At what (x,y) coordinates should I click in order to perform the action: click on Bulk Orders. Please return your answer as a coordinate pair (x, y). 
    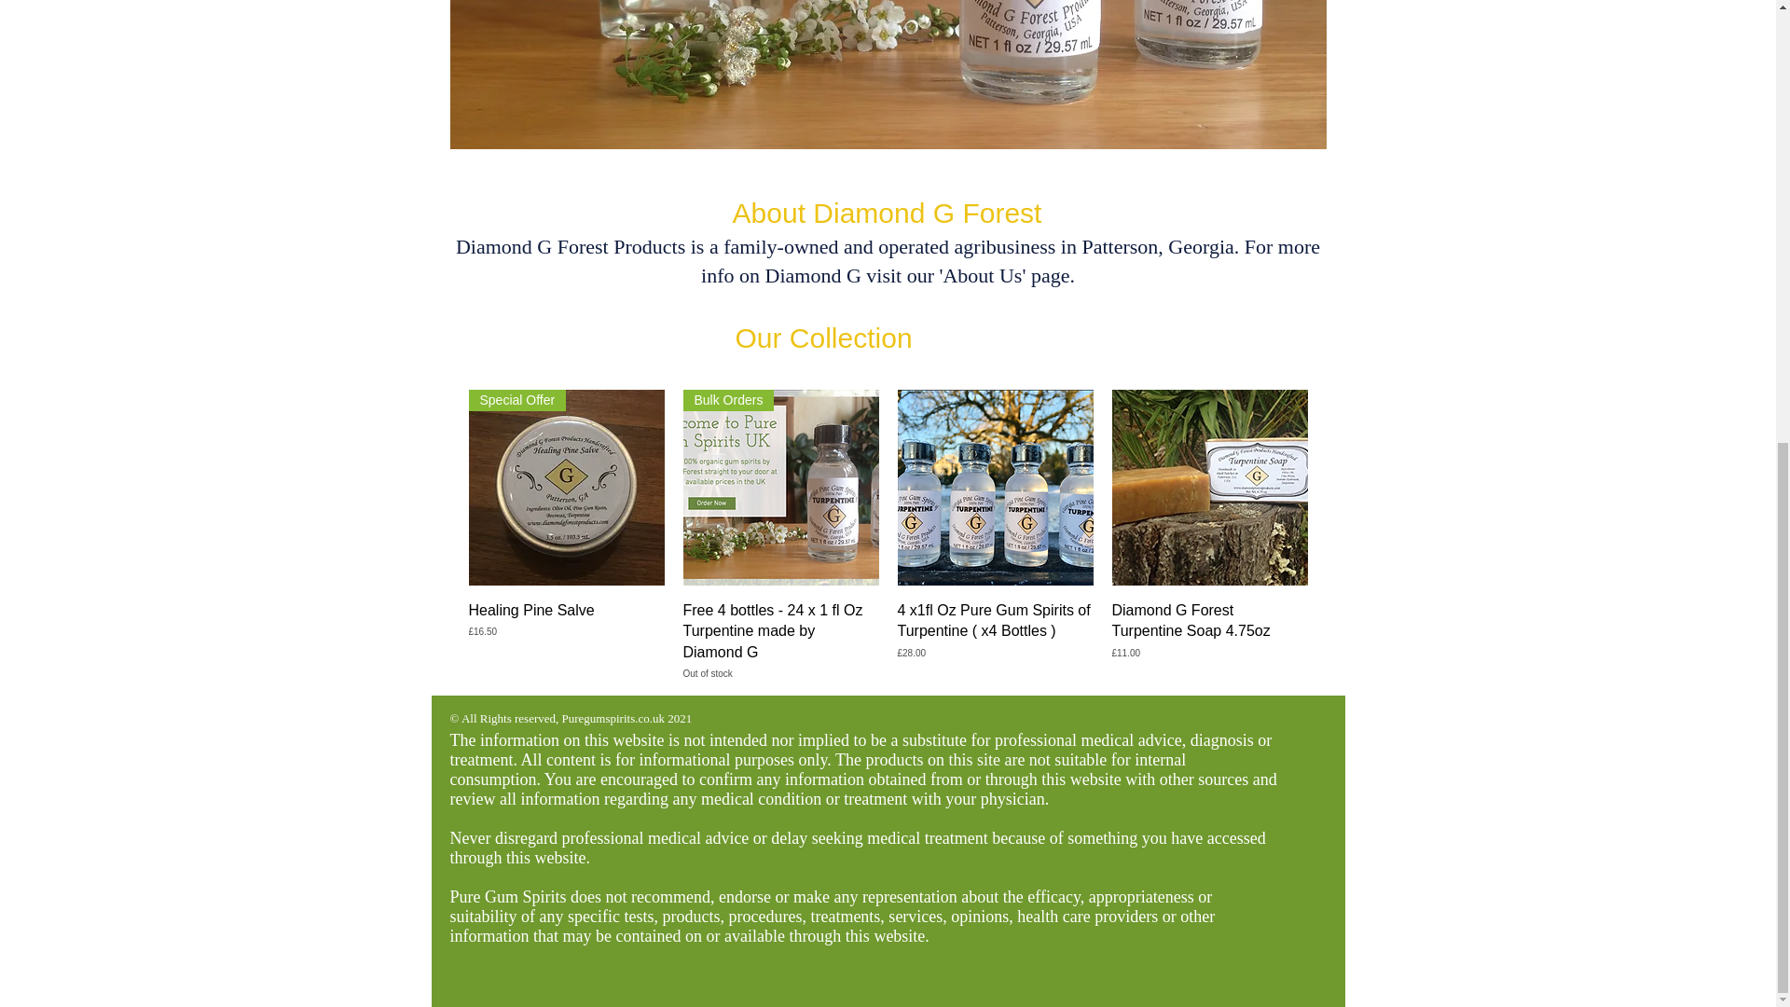
    Looking at the image, I should click on (779, 487).